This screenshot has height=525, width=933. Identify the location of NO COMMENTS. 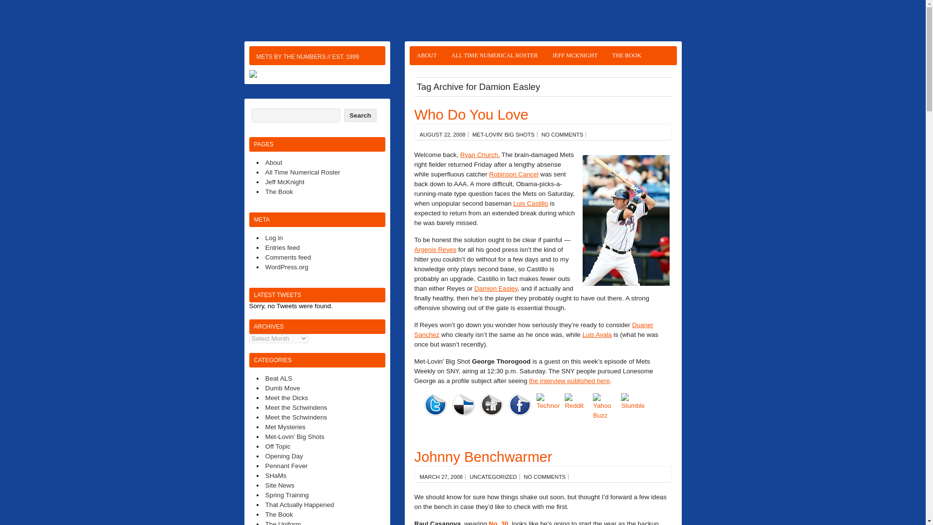
(562, 134).